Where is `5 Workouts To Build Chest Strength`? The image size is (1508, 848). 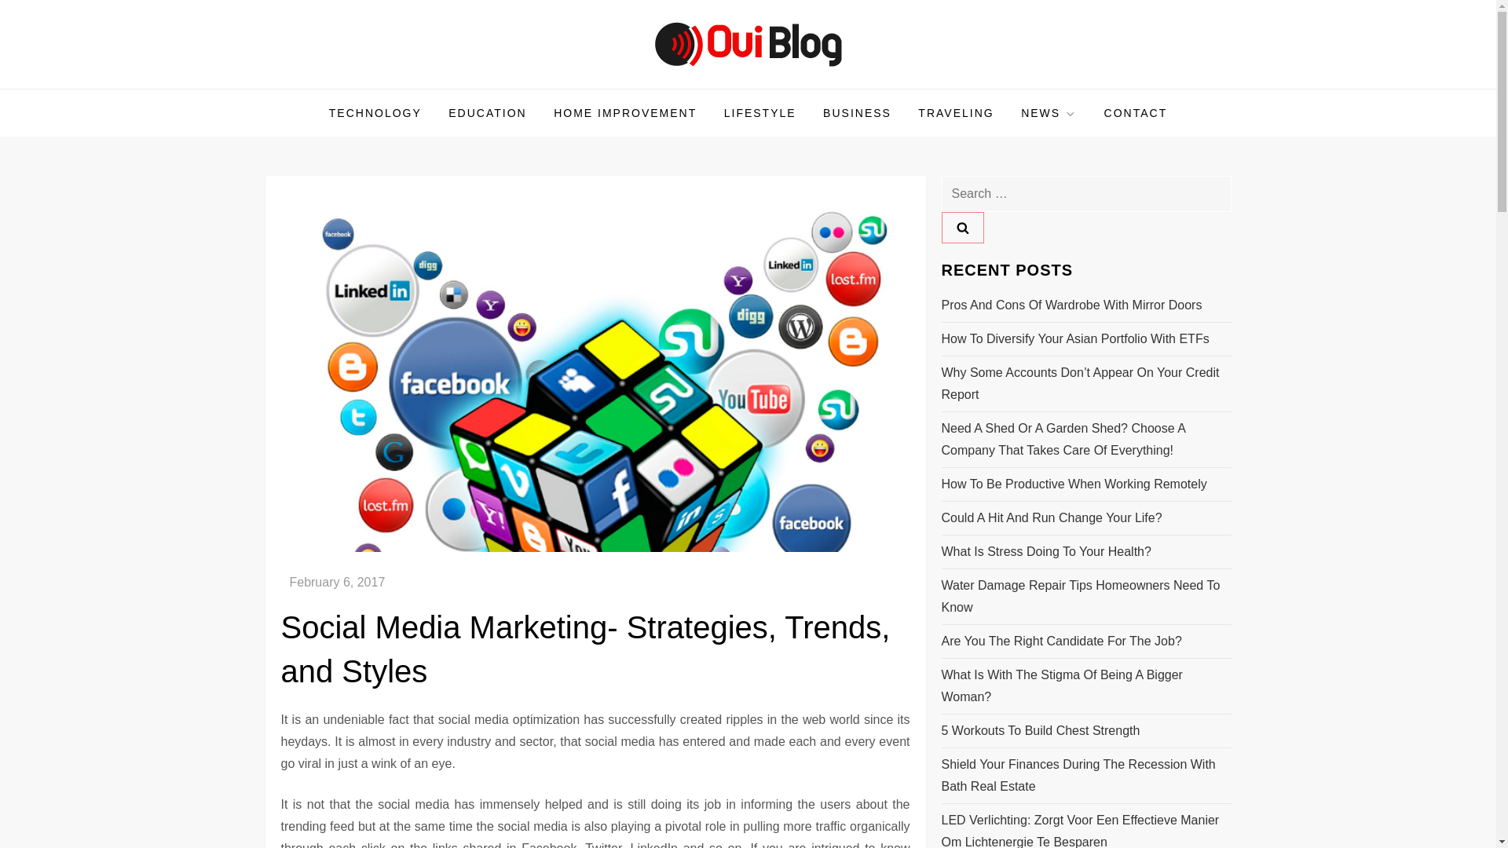 5 Workouts To Build Chest Strength is located at coordinates (1040, 730).